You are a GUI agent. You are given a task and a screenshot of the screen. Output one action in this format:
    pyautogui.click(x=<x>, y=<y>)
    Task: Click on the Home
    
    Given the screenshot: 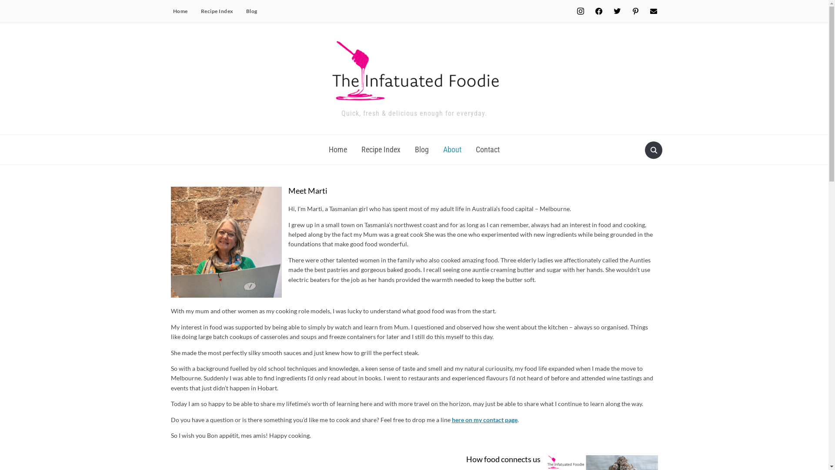 What is the action you would take?
    pyautogui.click(x=338, y=150)
    